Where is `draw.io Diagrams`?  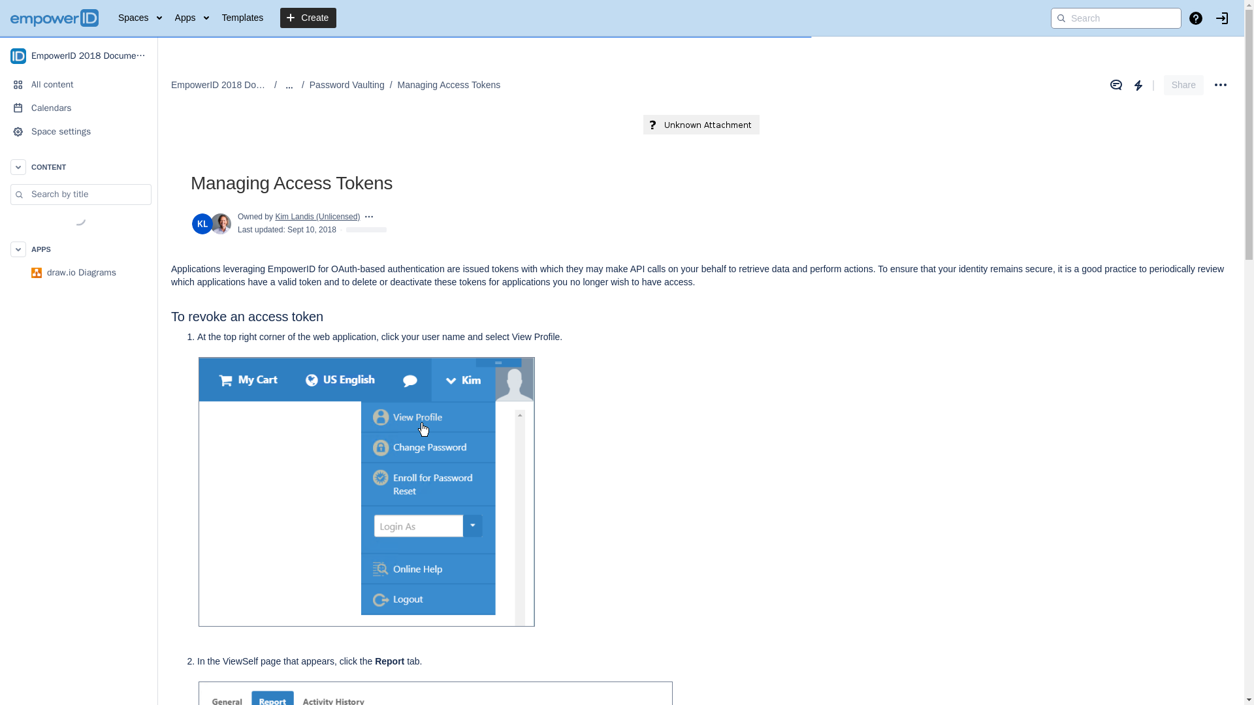 draw.io Diagrams is located at coordinates (78, 273).